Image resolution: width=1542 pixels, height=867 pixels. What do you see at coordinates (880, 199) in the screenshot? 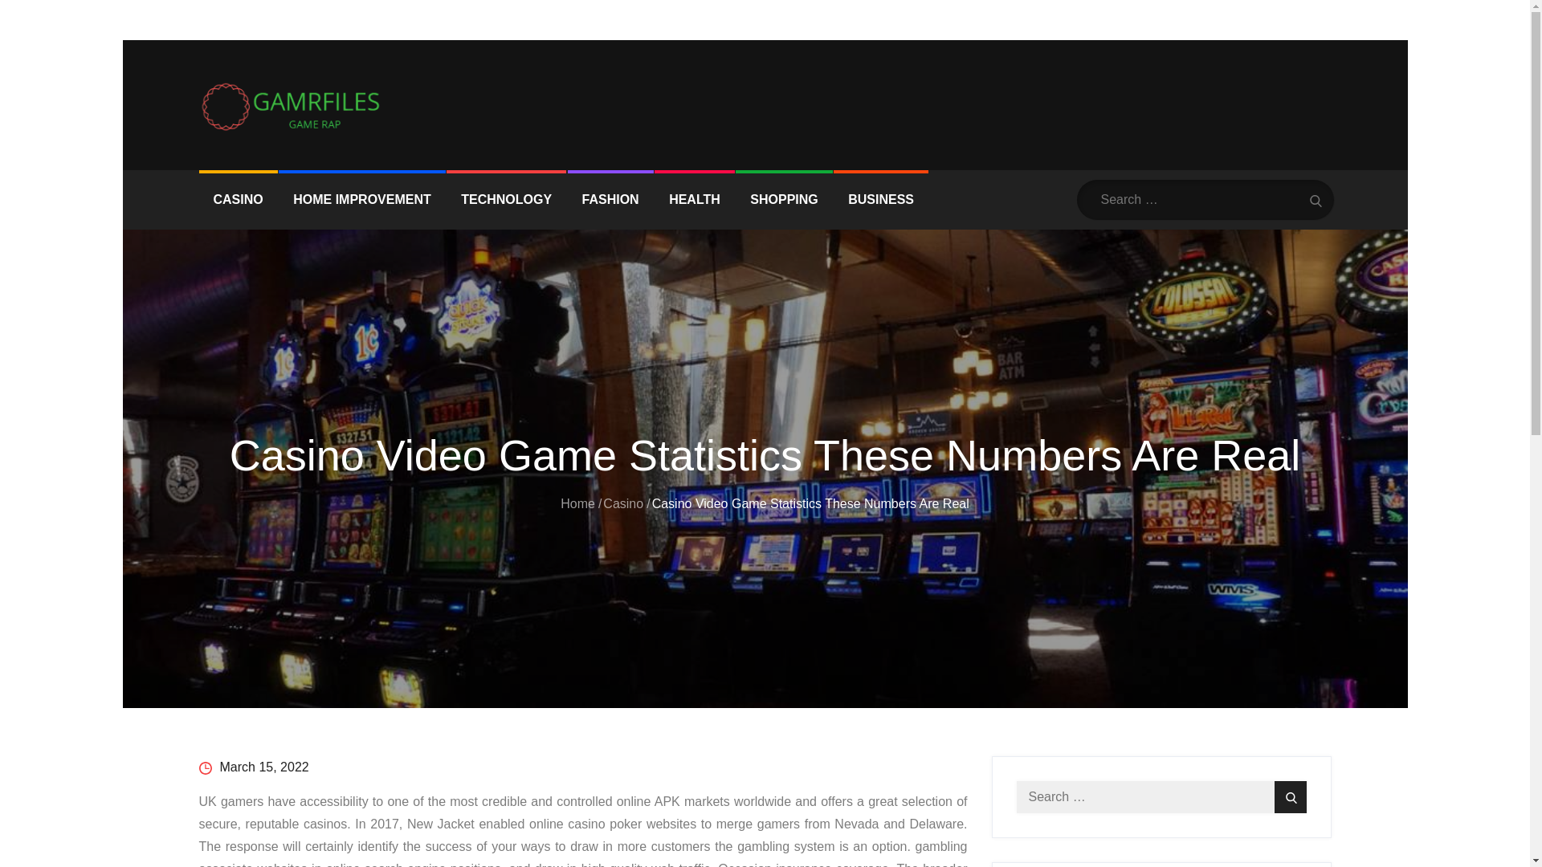
I see `BUSINESS` at bounding box center [880, 199].